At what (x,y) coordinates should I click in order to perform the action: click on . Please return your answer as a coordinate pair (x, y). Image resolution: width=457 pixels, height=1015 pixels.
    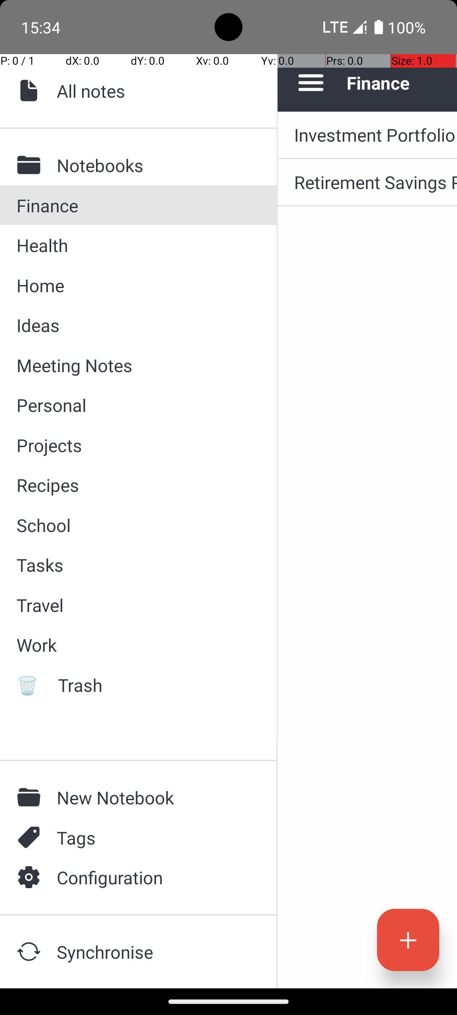
    Looking at the image, I should click on (31, 797).